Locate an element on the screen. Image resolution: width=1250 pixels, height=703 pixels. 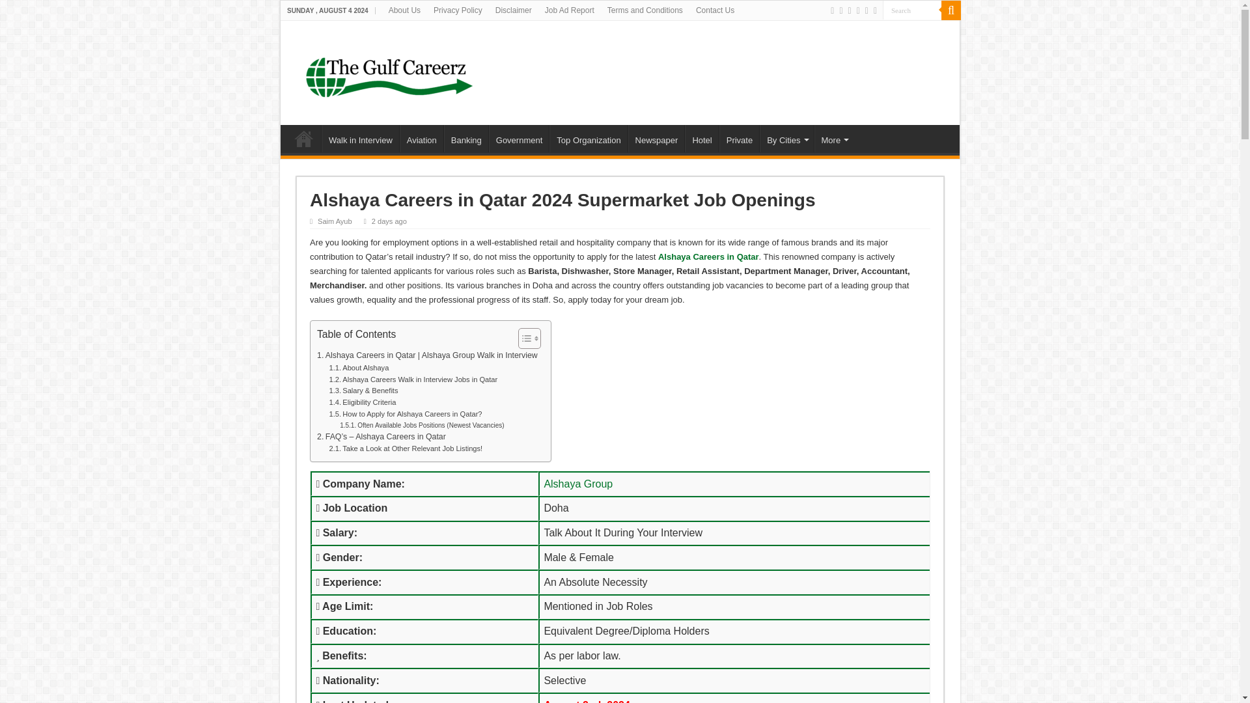
Aviation is located at coordinates (422, 139).